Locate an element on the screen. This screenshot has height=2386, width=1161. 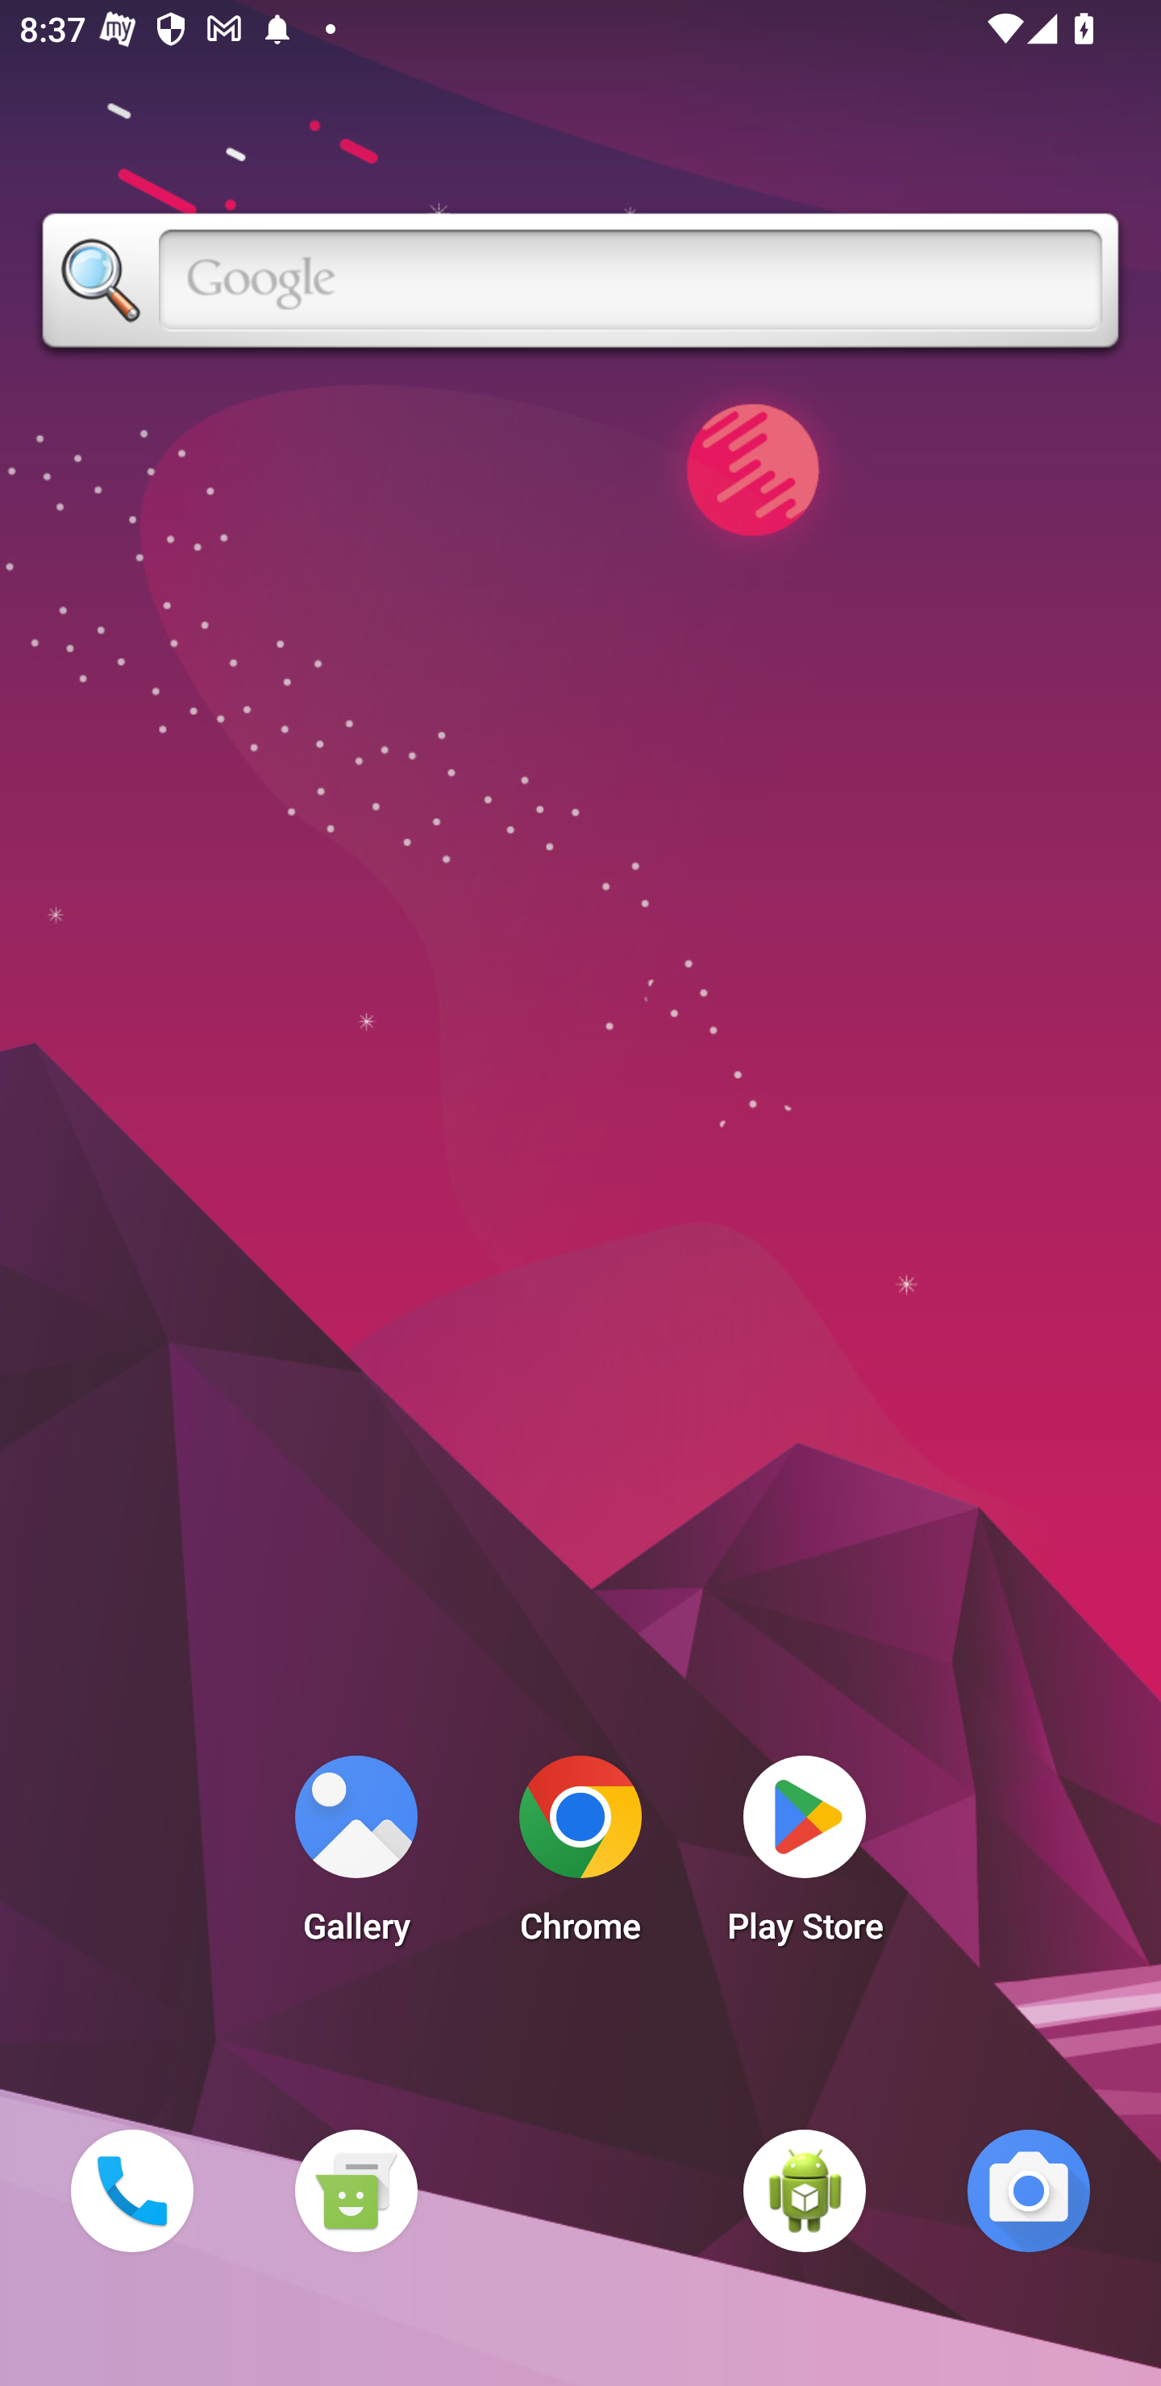
WebView Browser Tester is located at coordinates (805, 2190).